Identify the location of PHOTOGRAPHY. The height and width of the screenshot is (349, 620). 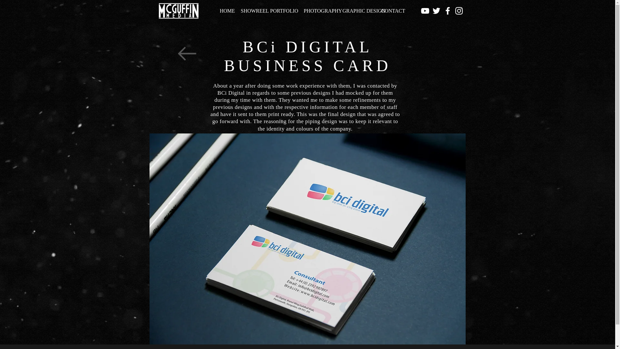
(318, 11).